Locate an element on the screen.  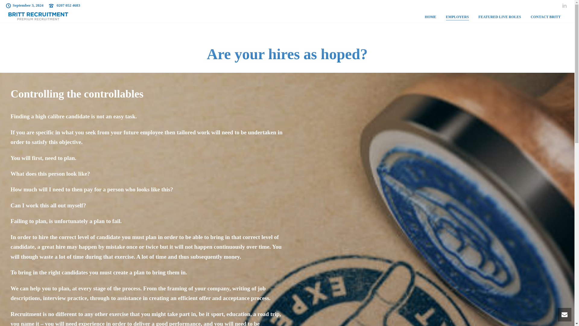
www.brittrecruitment.com is located at coordinates (422, 275).